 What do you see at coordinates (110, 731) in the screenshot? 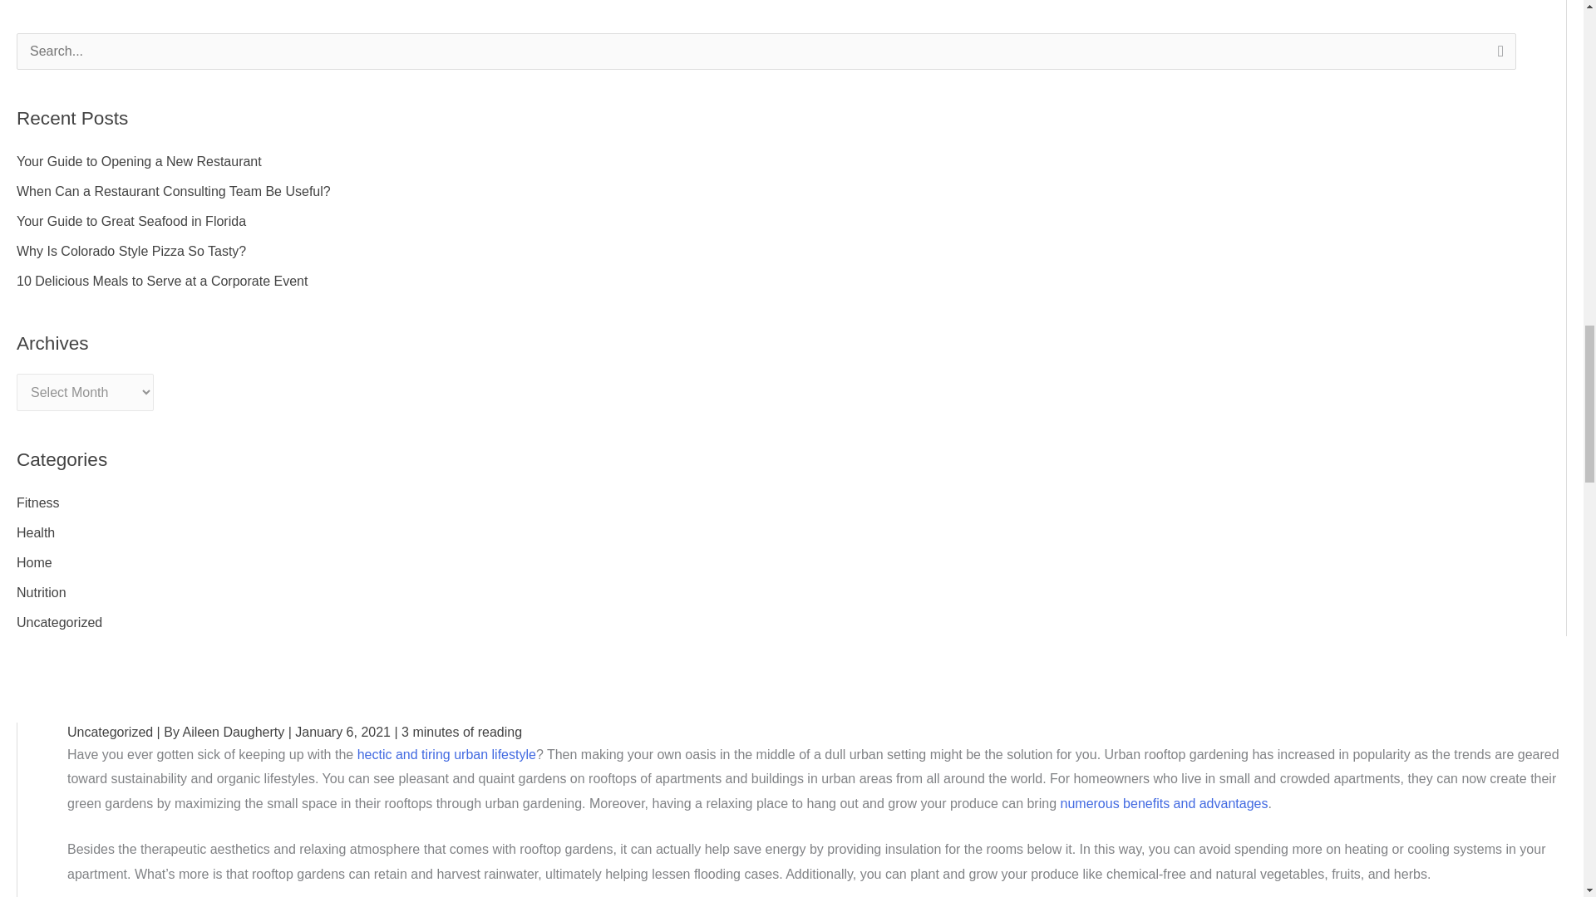
I see `Uncategorized` at bounding box center [110, 731].